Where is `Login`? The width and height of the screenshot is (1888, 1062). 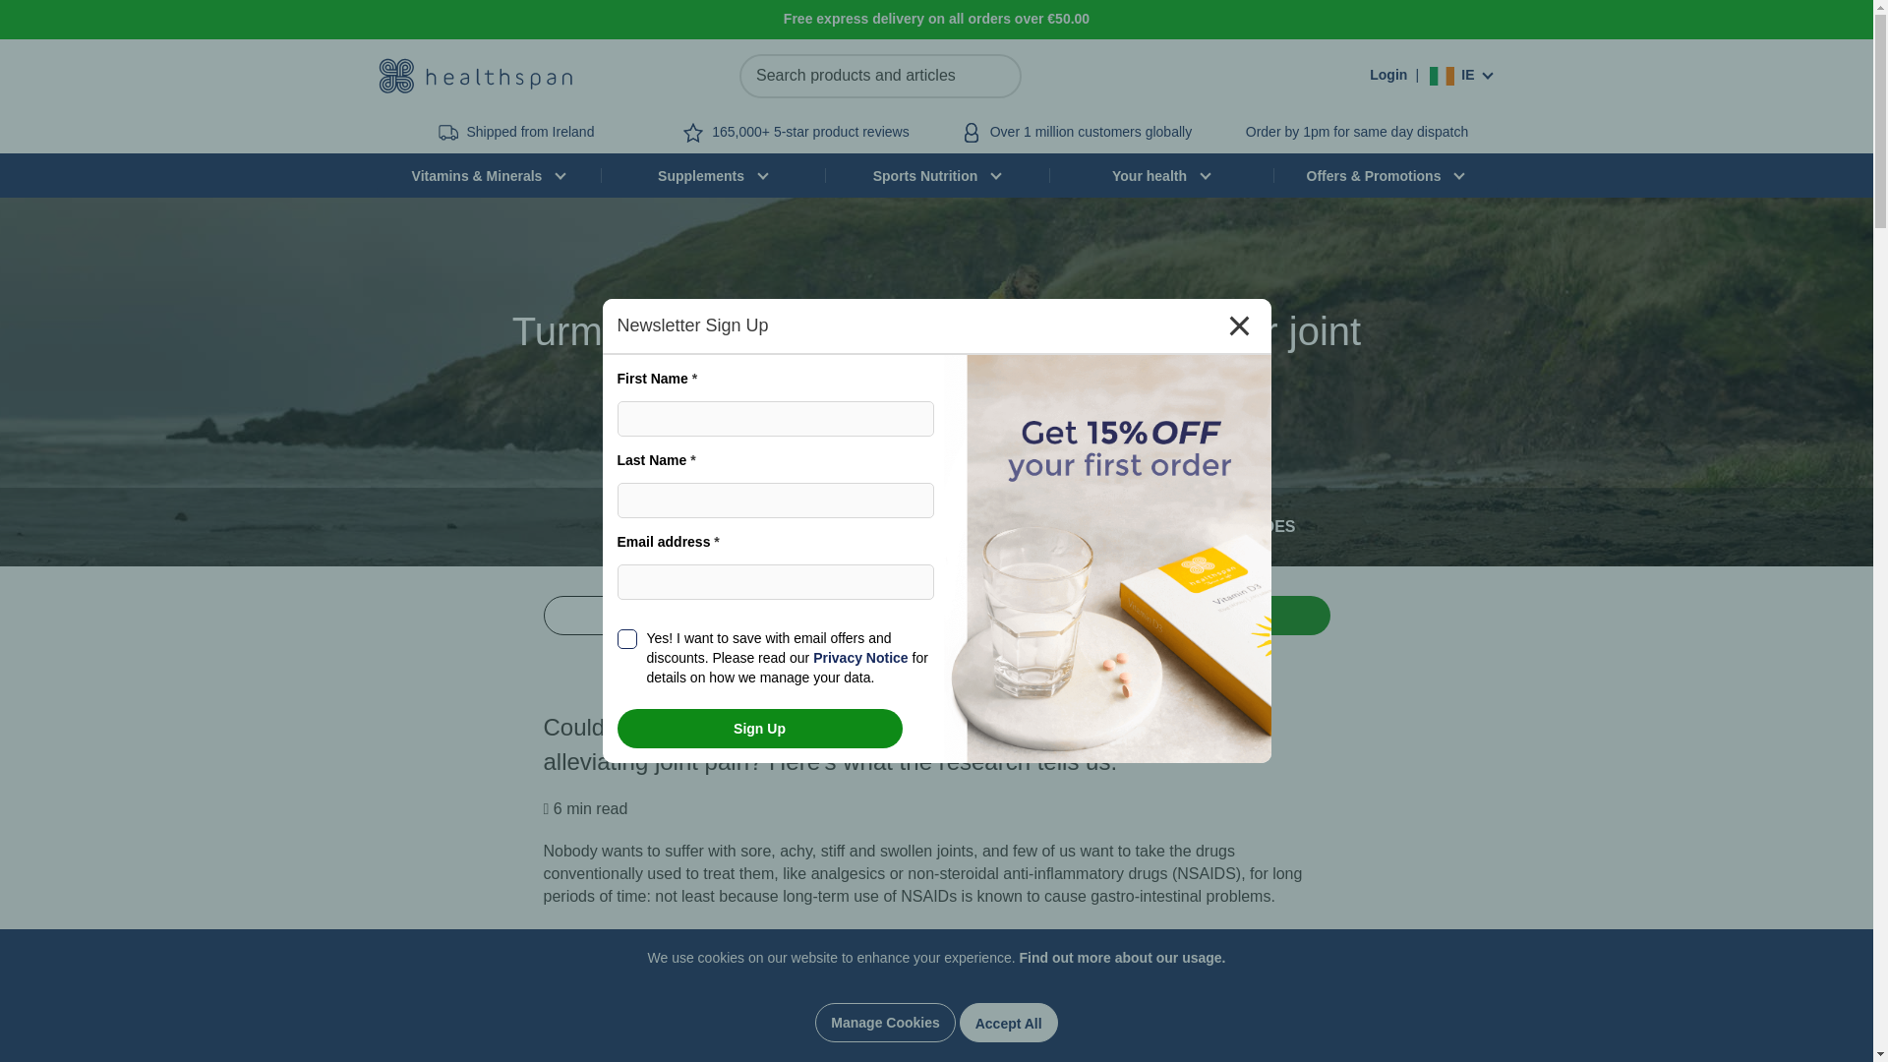 Login is located at coordinates (1388, 75).